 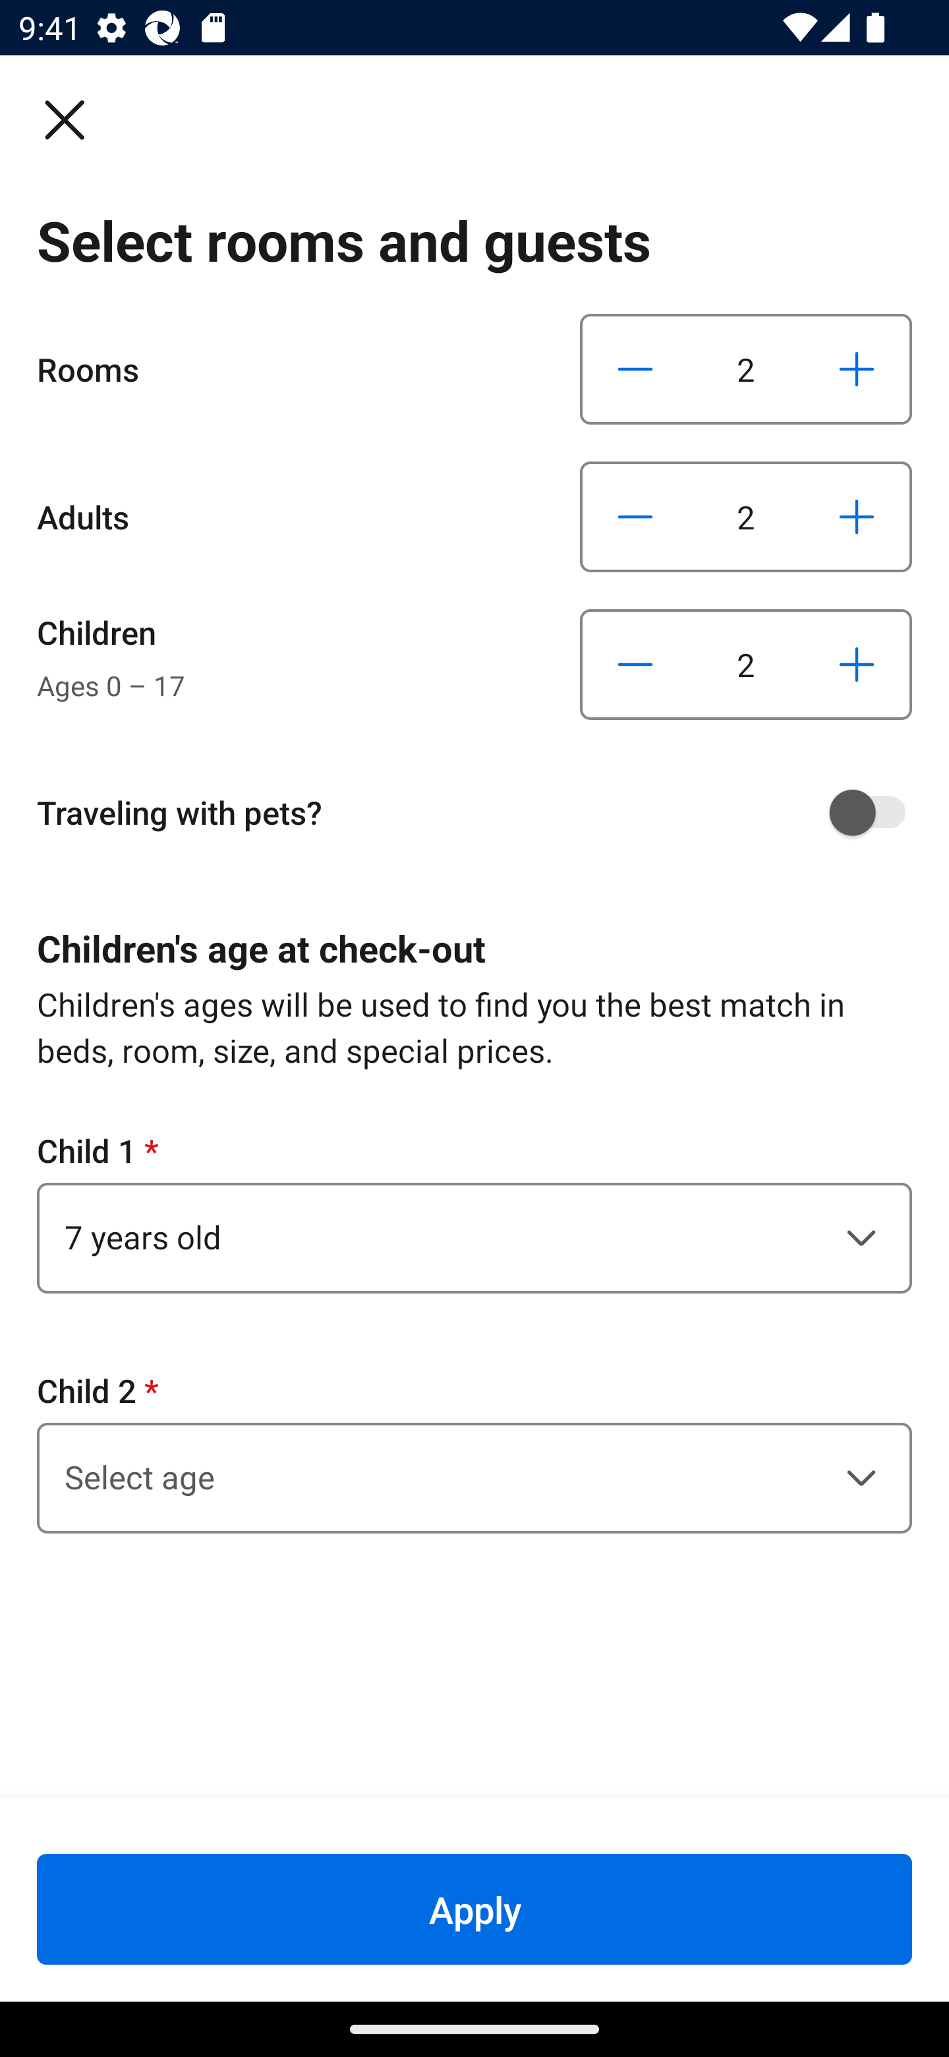 What do you see at coordinates (635, 516) in the screenshot?
I see `Decrease` at bounding box center [635, 516].